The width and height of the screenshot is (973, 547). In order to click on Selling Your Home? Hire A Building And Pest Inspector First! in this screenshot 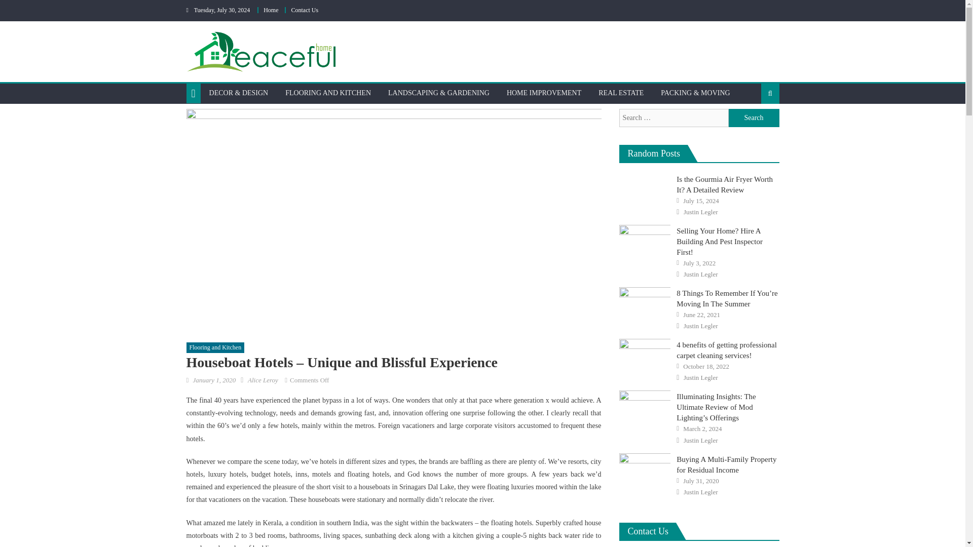, I will do `click(645, 243)`.